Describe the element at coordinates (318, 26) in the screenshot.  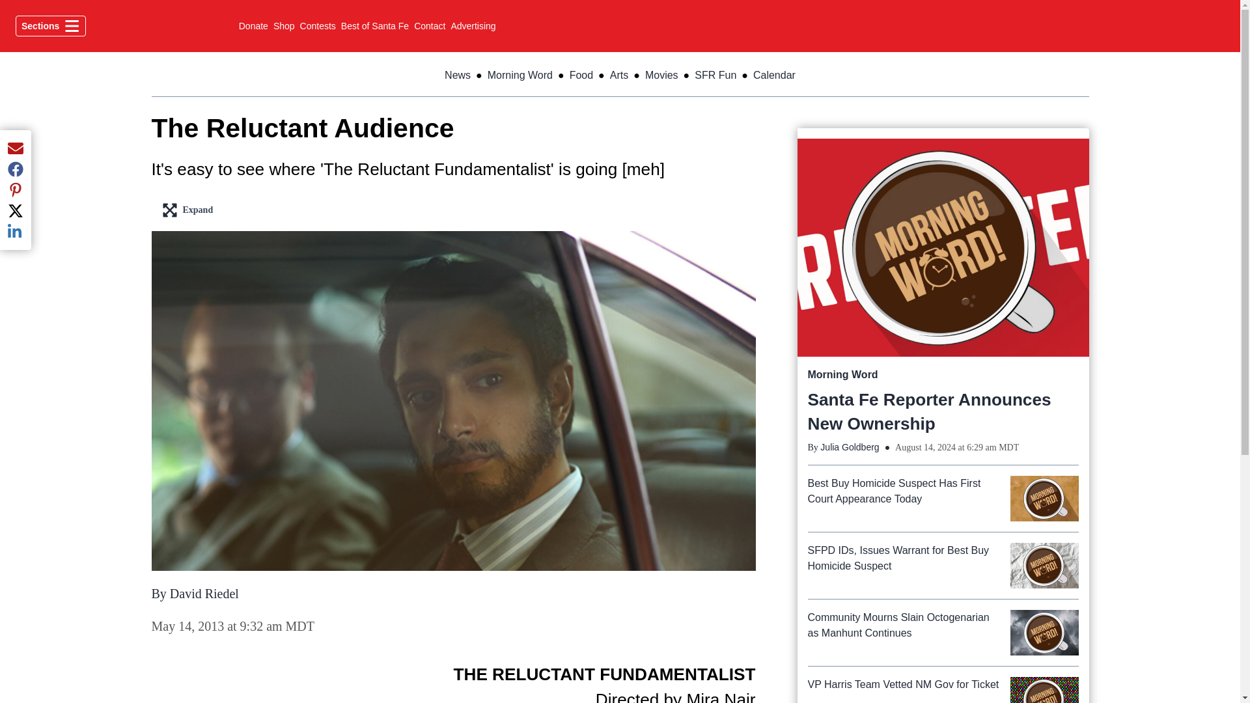
I see `Contests` at that location.